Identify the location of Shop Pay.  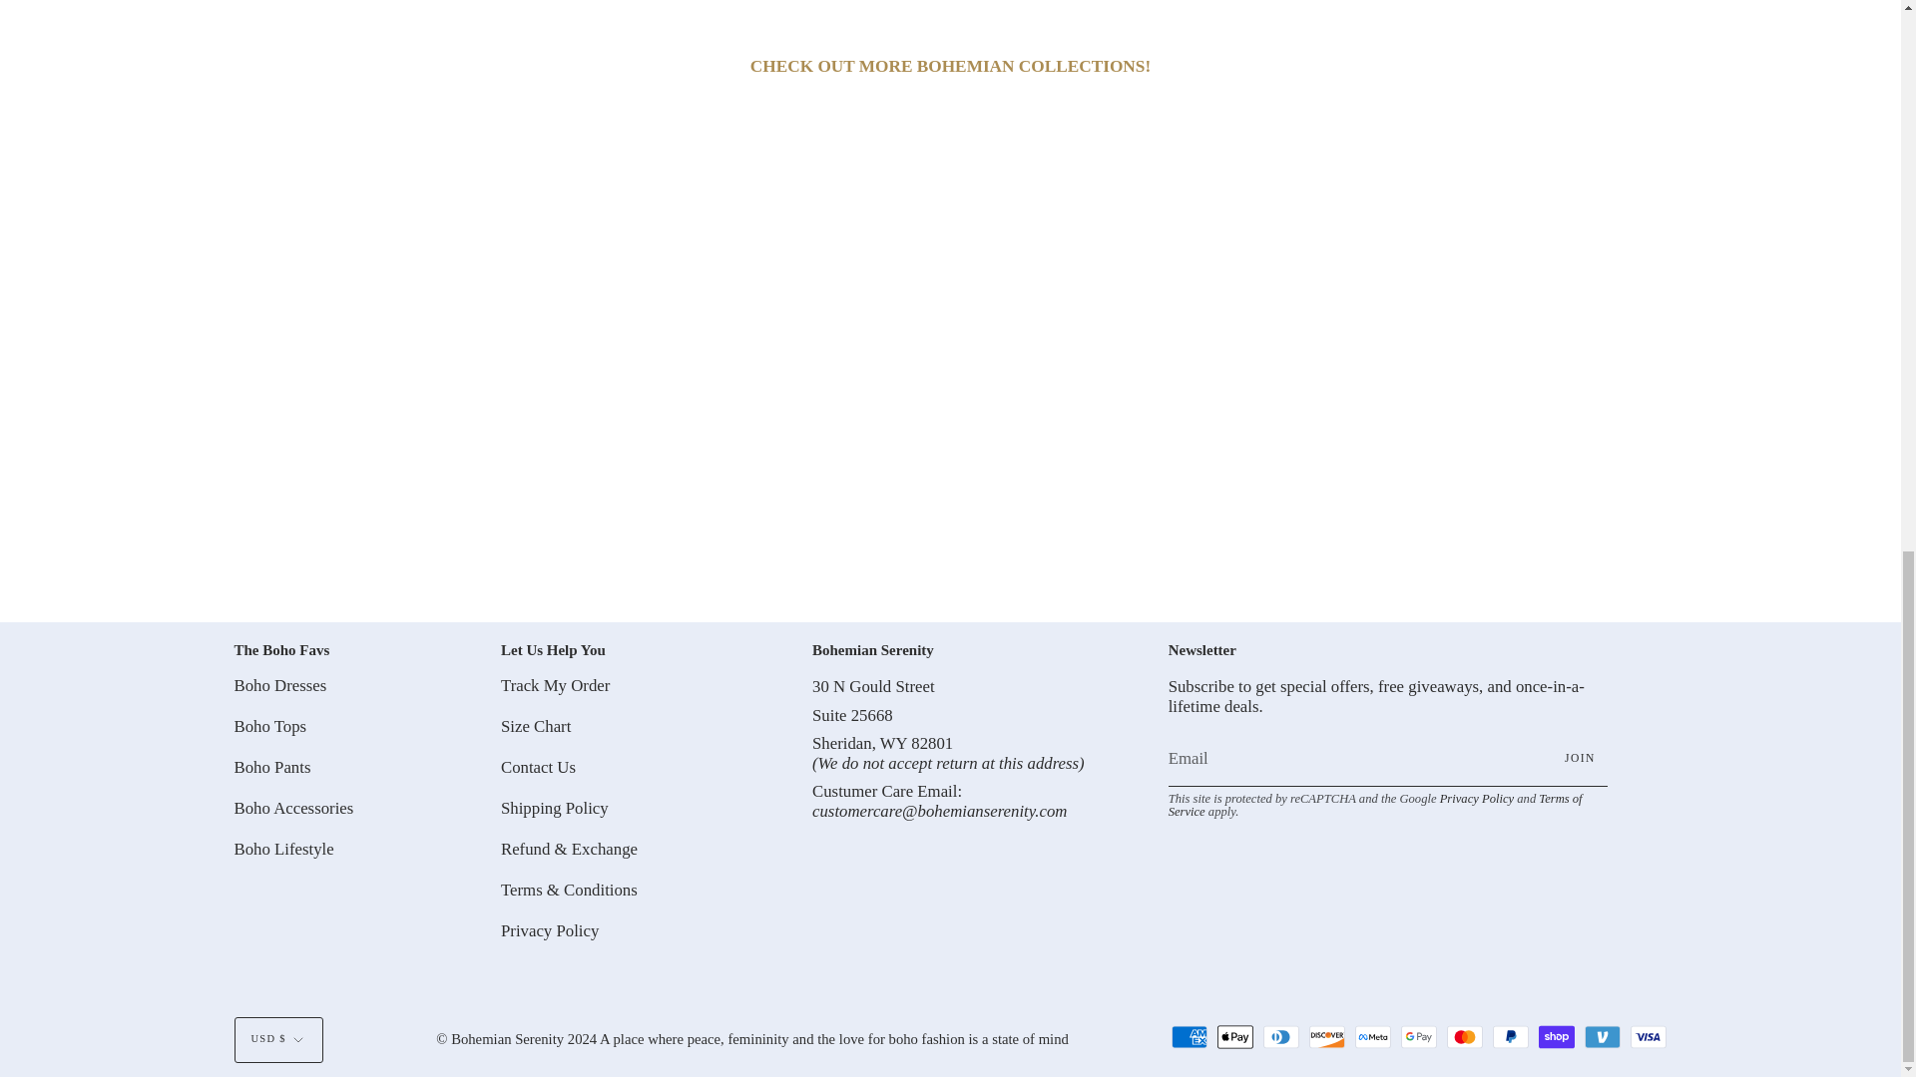
(1557, 1037).